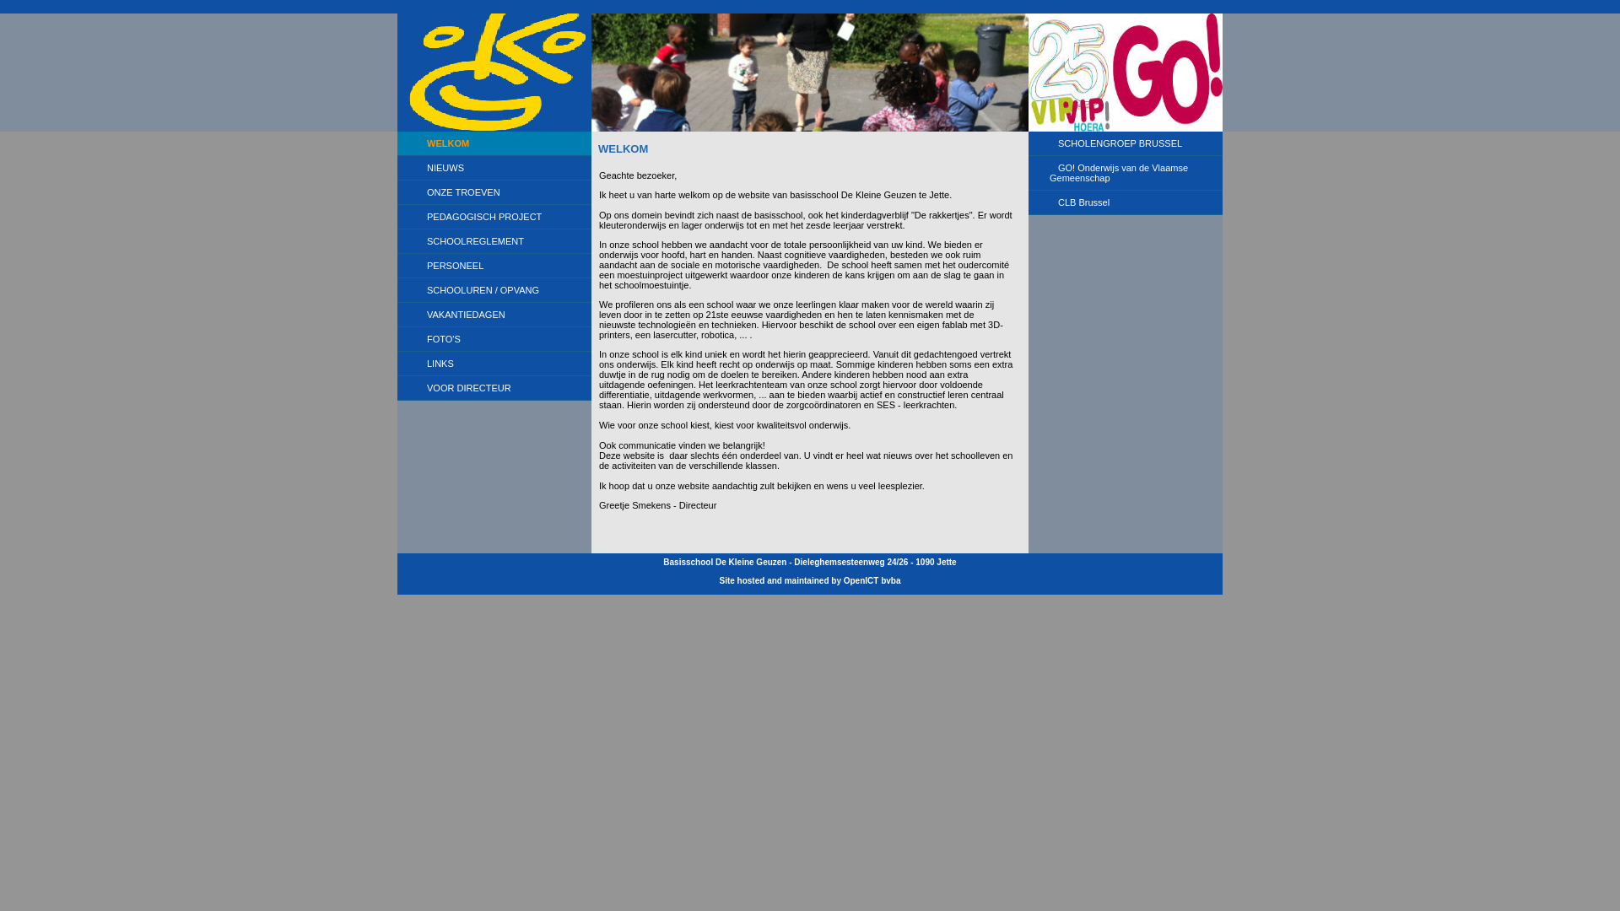  What do you see at coordinates (494, 315) in the screenshot?
I see `VAKANTIEDAGEN` at bounding box center [494, 315].